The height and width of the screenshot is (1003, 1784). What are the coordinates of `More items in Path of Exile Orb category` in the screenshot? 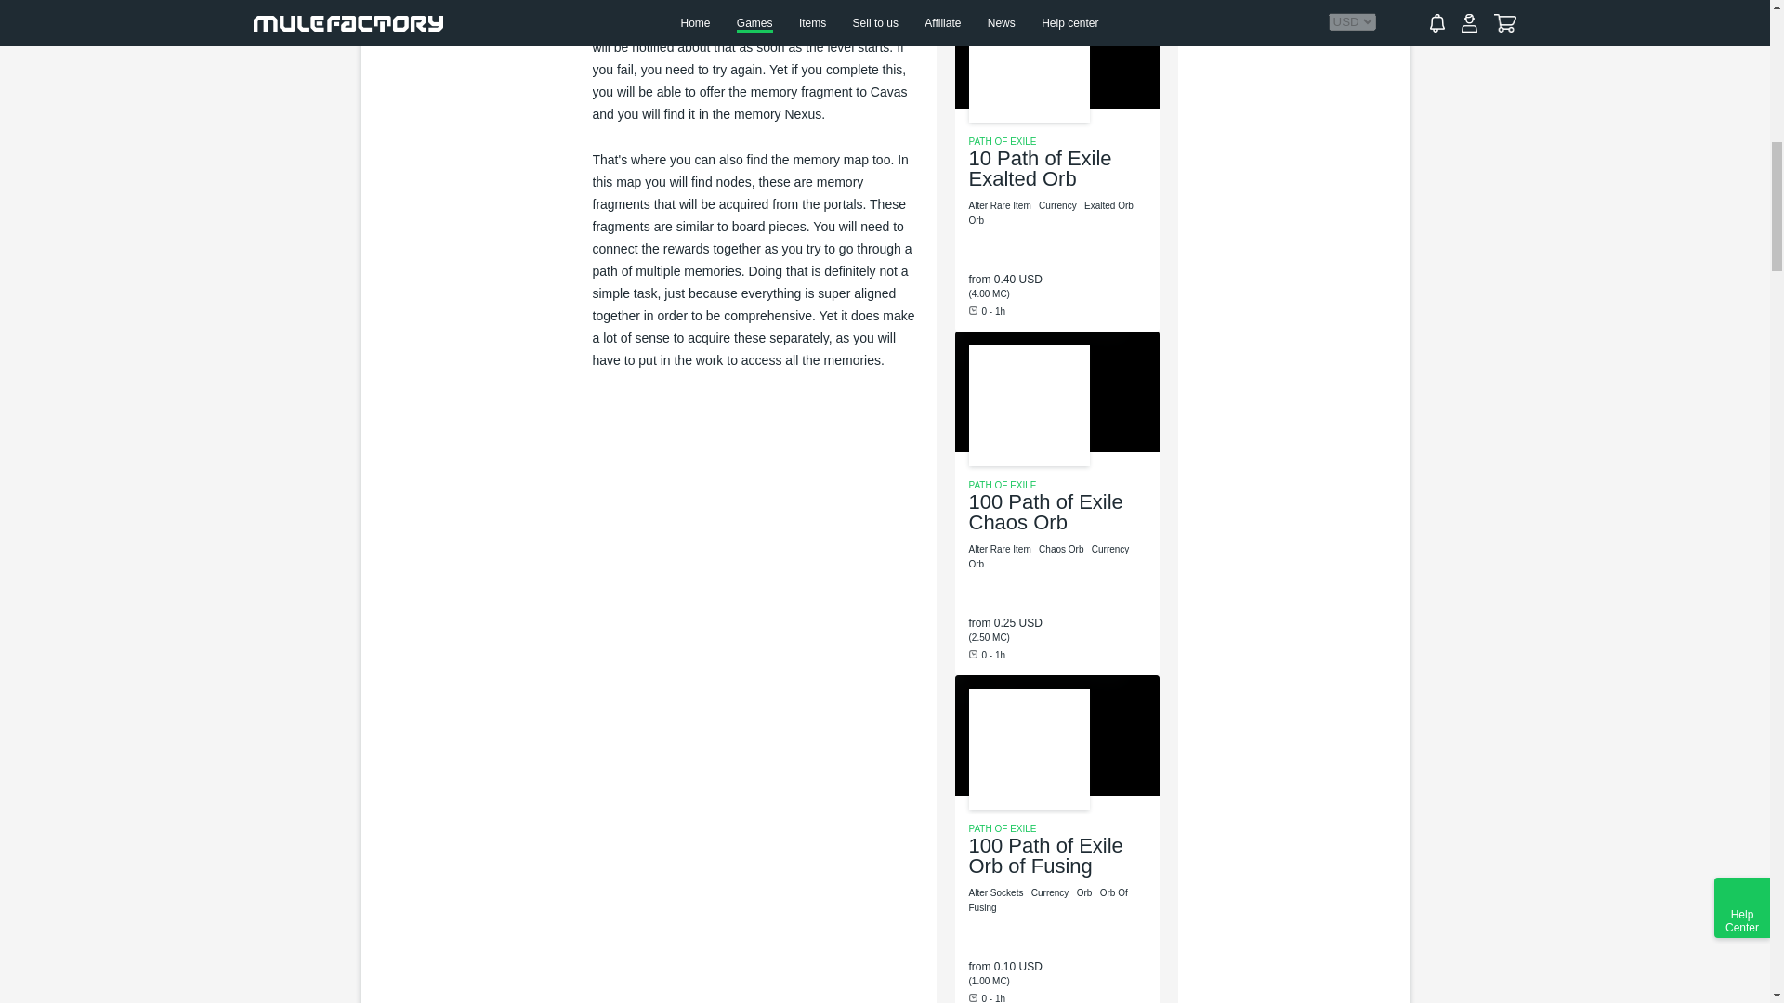 It's located at (977, 564).